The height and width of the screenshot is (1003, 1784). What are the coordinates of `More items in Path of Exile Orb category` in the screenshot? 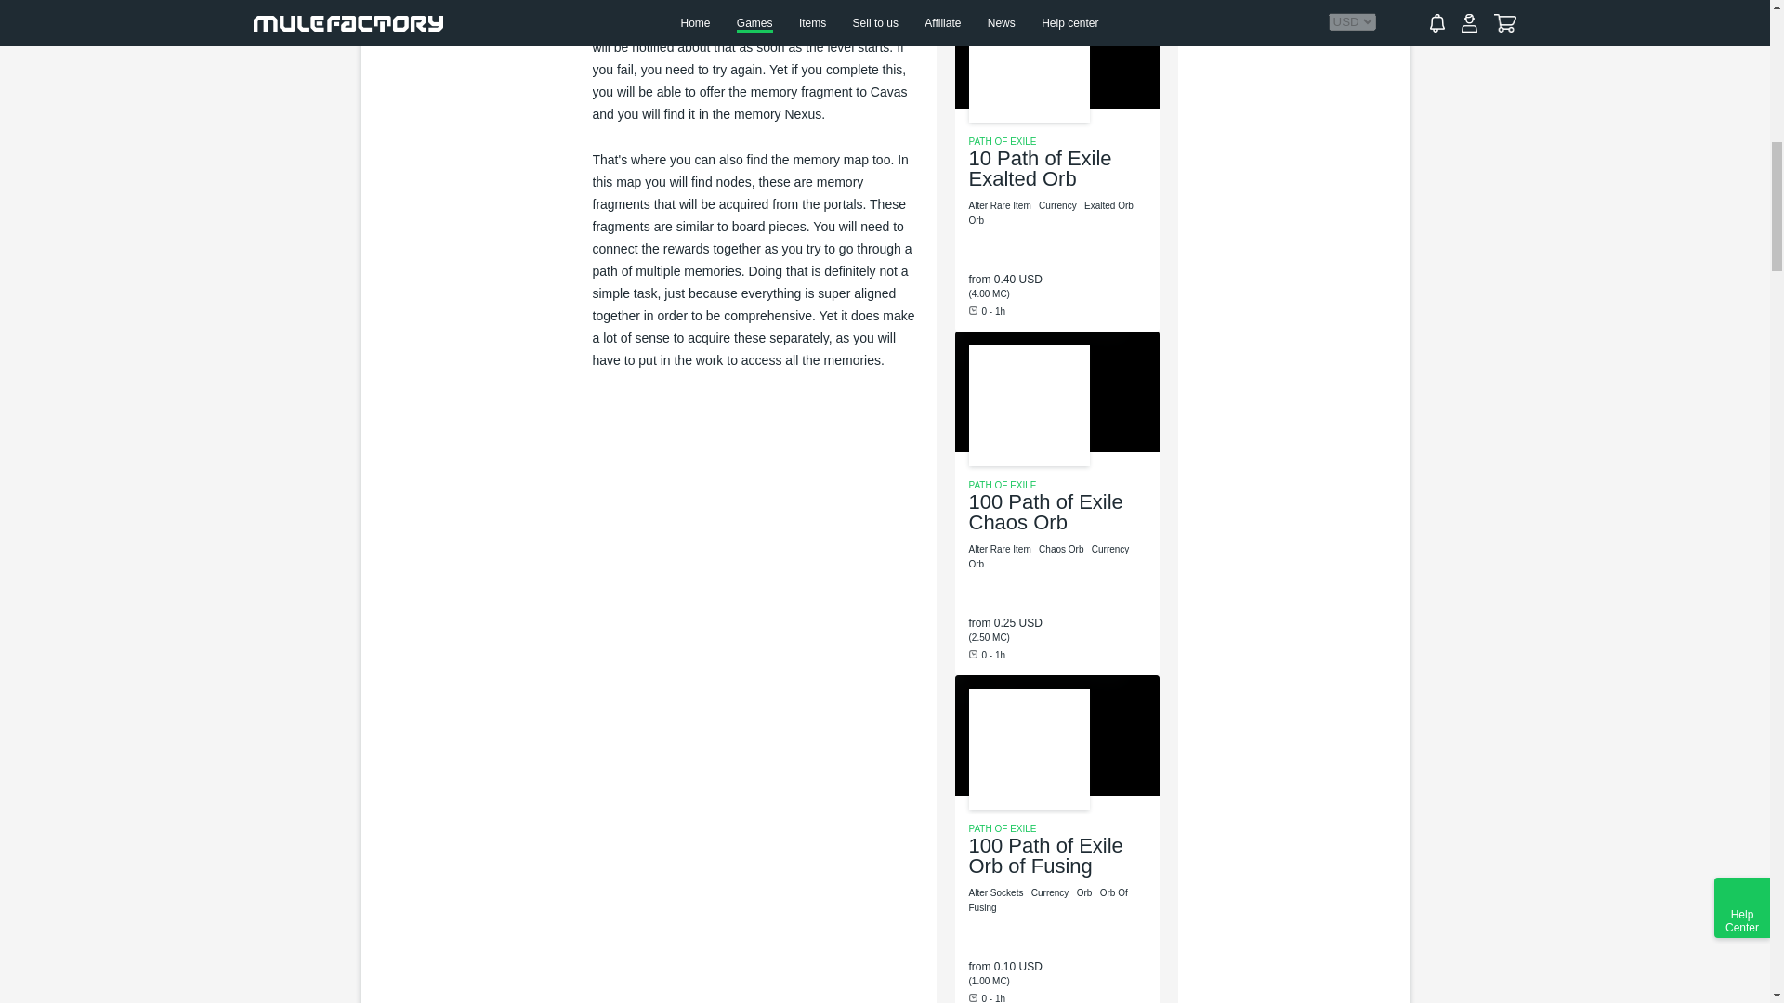 It's located at (977, 564).